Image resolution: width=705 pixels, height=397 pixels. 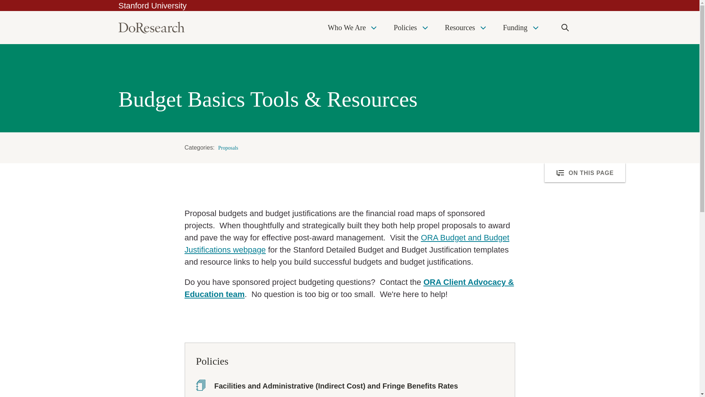 I want to click on Home, so click(x=151, y=27).